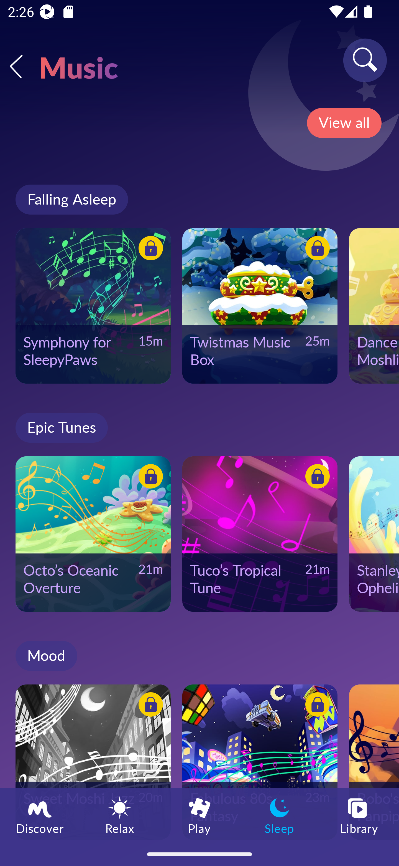  Describe the element at coordinates (260, 762) in the screenshot. I see `Featured Content Button Fabulous 80s Fantasy 23m` at that location.